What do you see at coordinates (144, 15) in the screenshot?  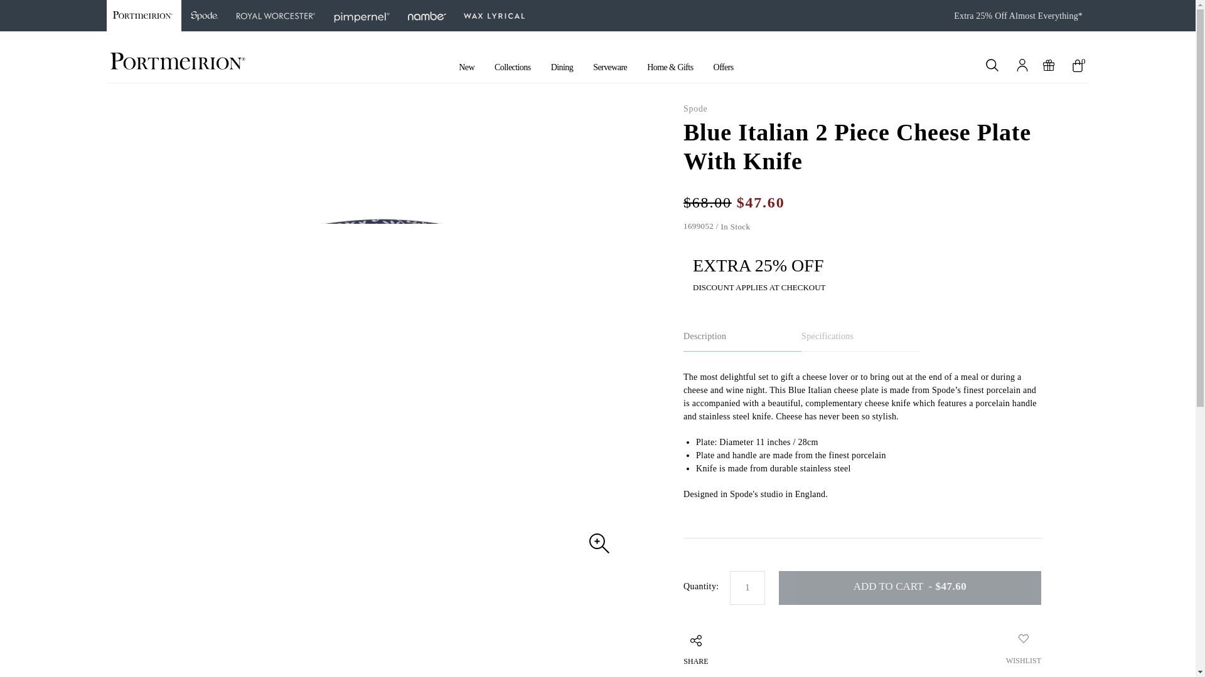 I see `Portmeirion` at bounding box center [144, 15].